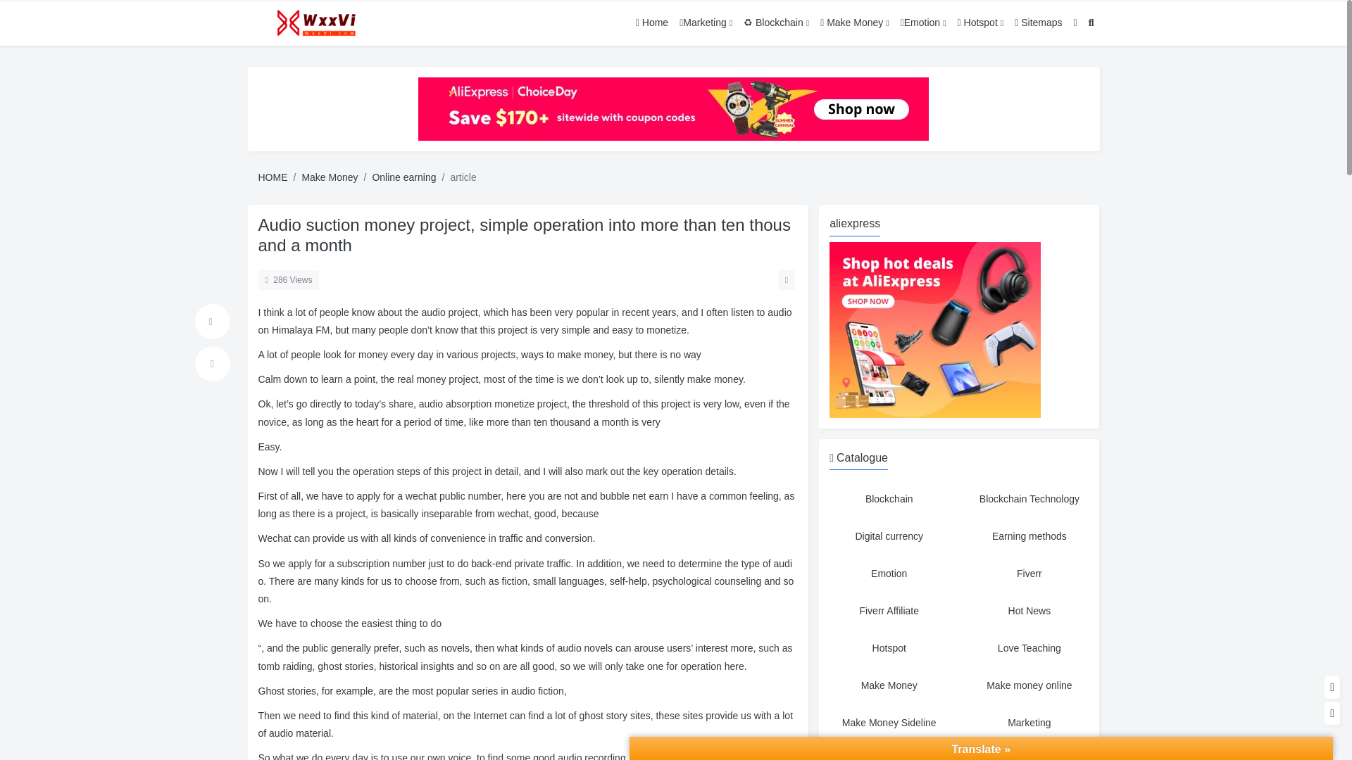  What do you see at coordinates (889, 647) in the screenshot?
I see `Hotspot` at bounding box center [889, 647].